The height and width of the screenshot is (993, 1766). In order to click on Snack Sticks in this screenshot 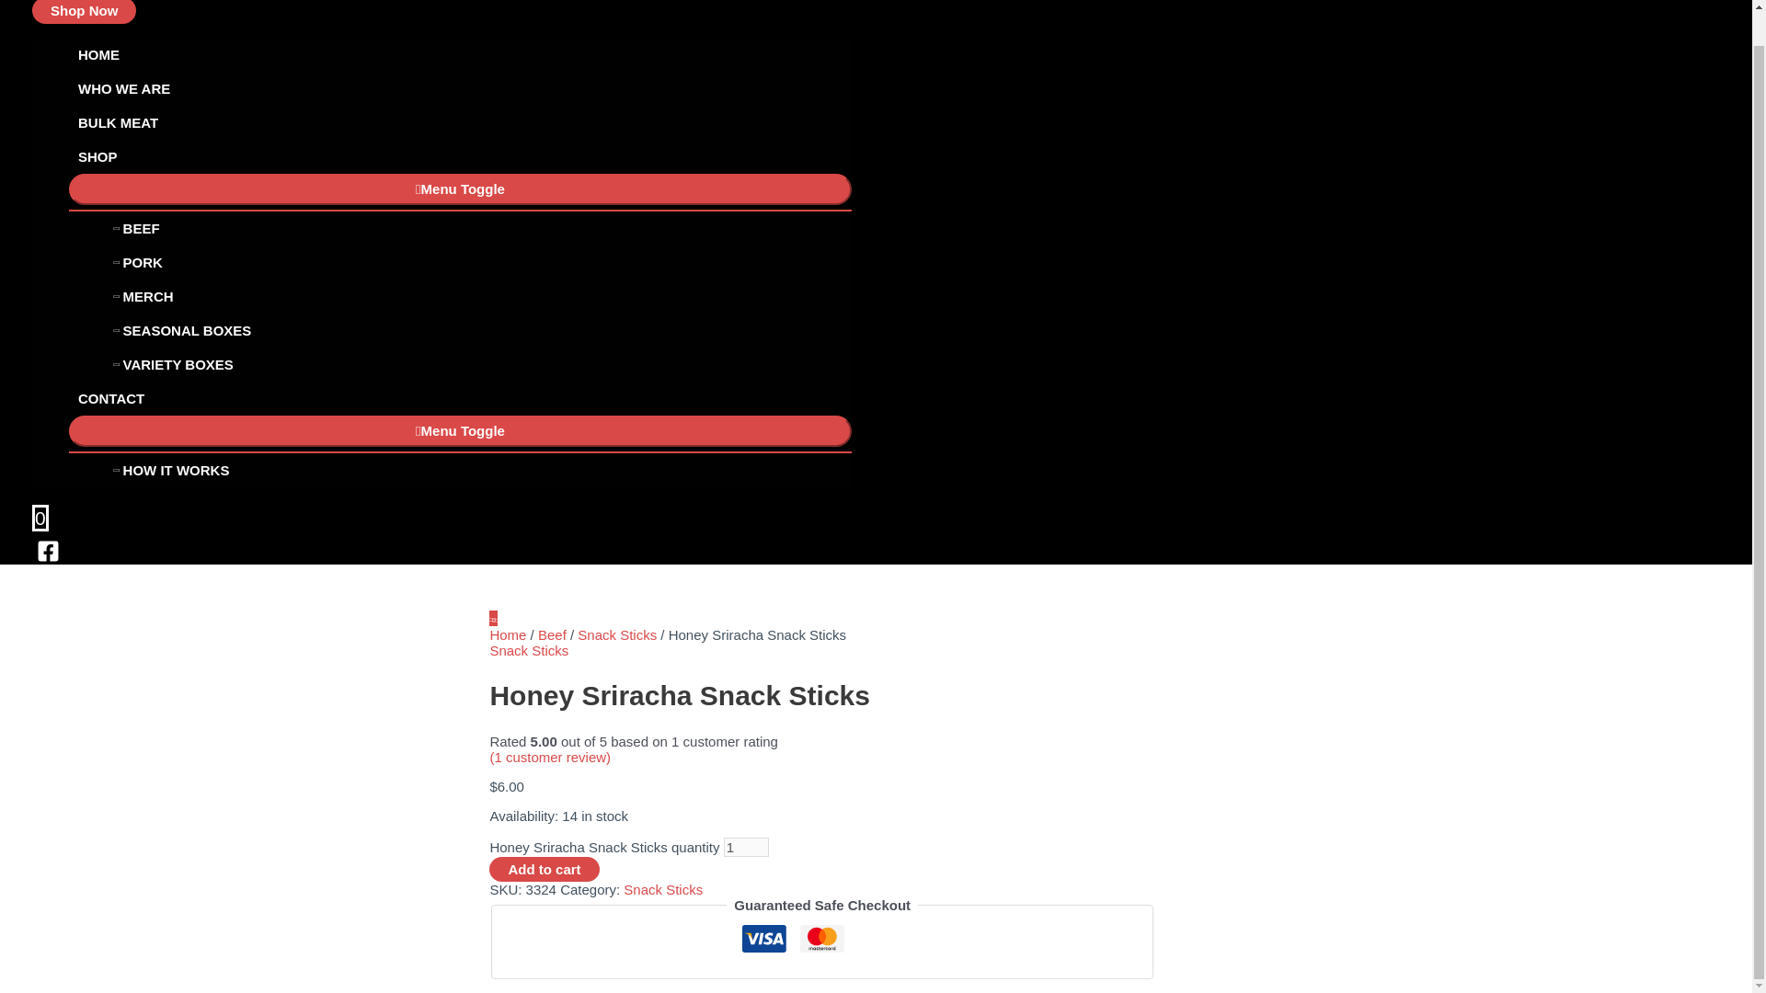, I will do `click(662, 890)`.